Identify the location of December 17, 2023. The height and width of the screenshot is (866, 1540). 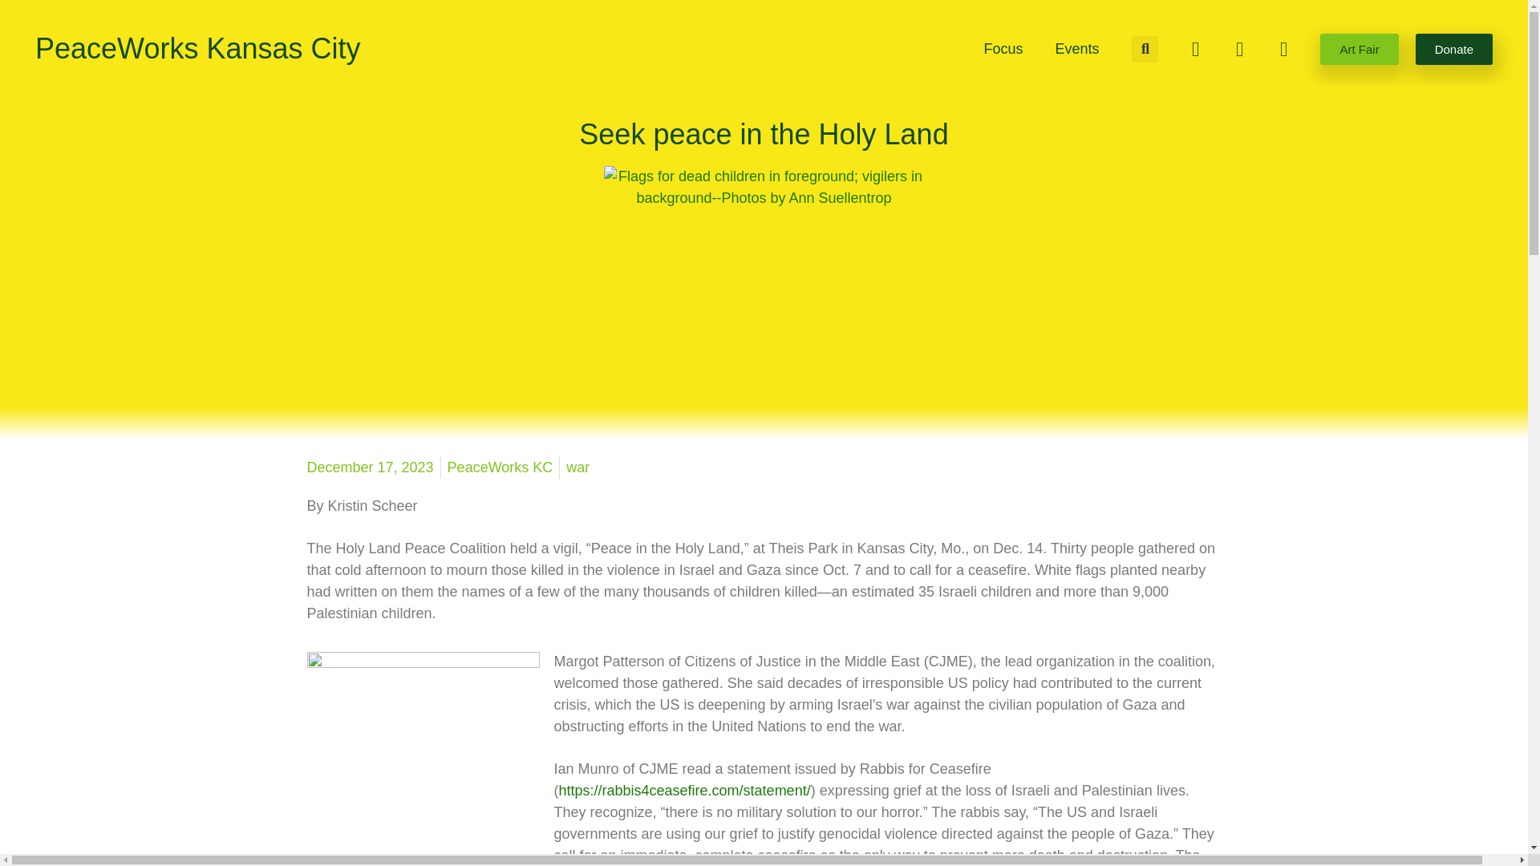
(369, 468).